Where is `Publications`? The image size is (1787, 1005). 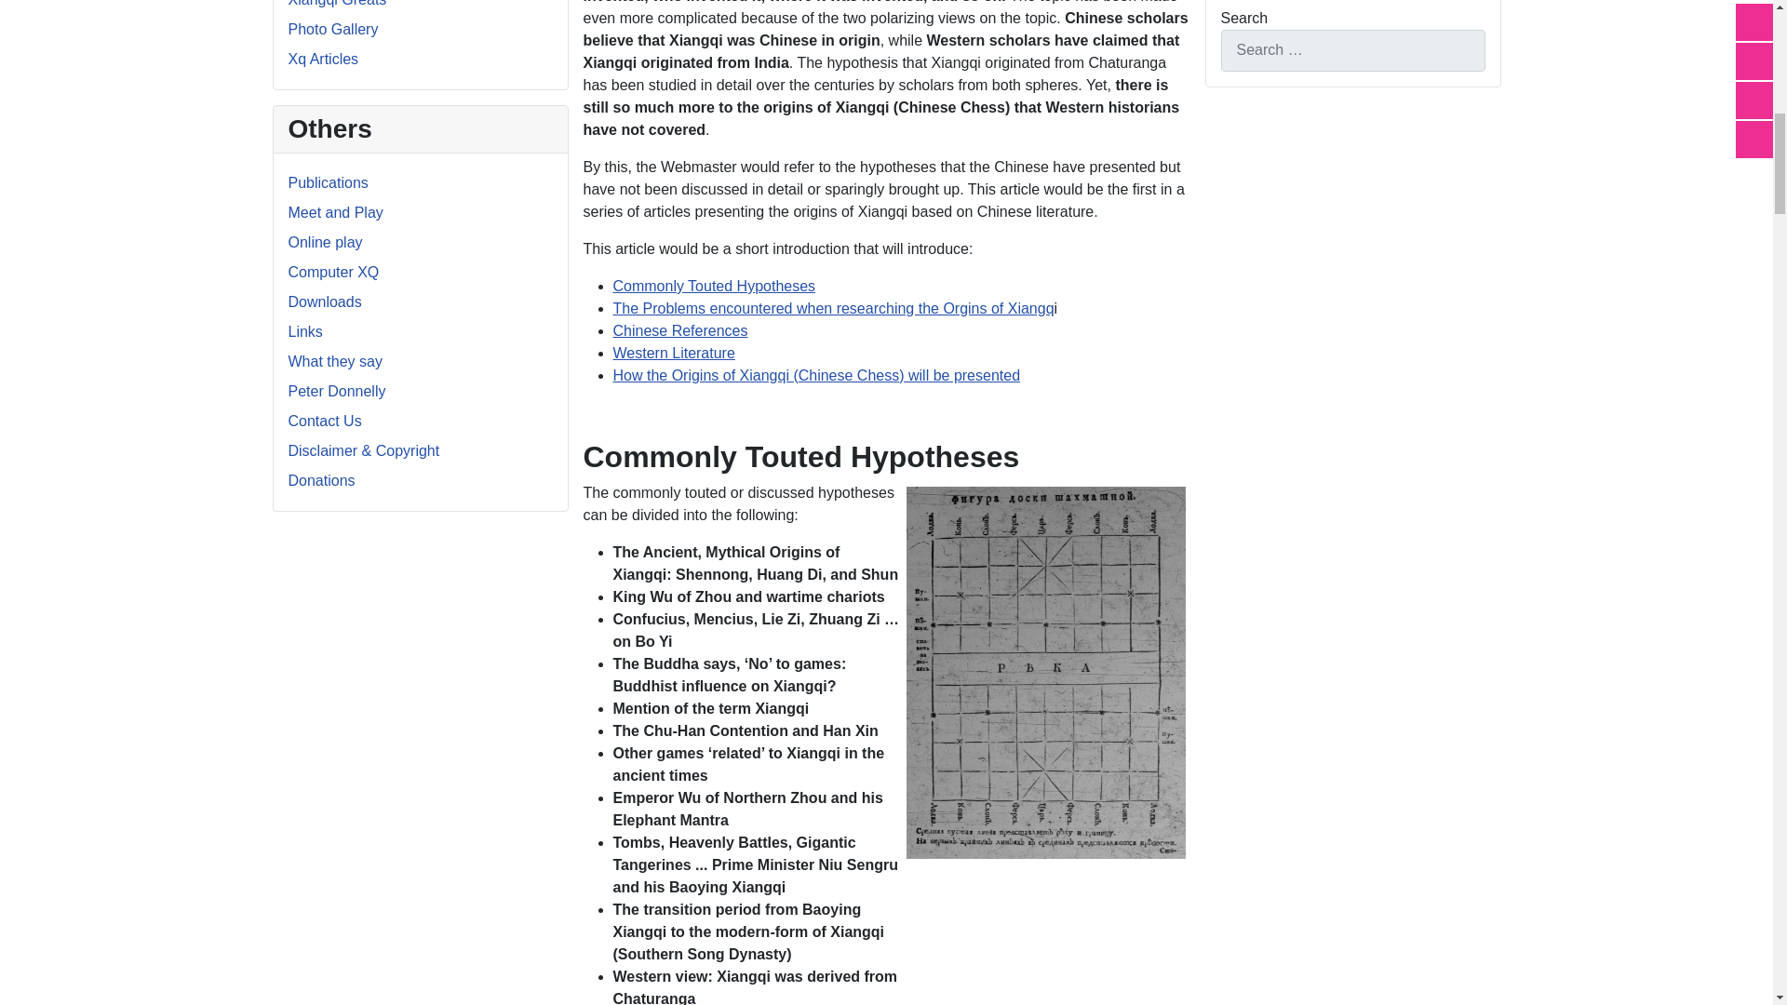 Publications is located at coordinates (328, 182).